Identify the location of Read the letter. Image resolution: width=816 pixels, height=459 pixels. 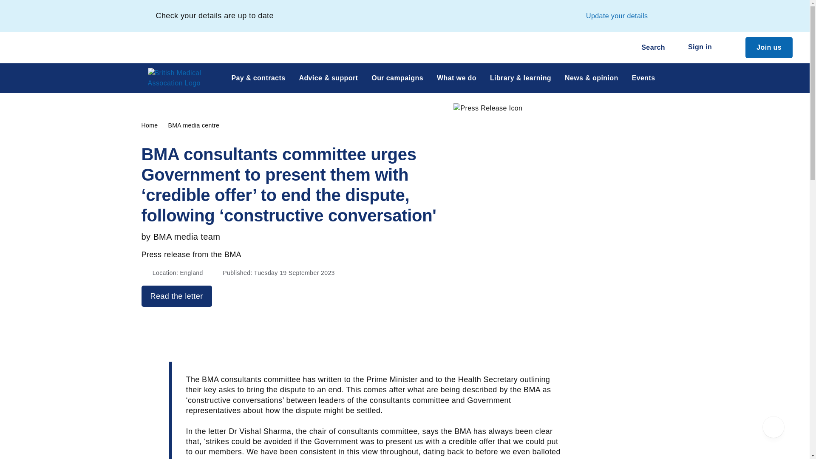
(176, 296).